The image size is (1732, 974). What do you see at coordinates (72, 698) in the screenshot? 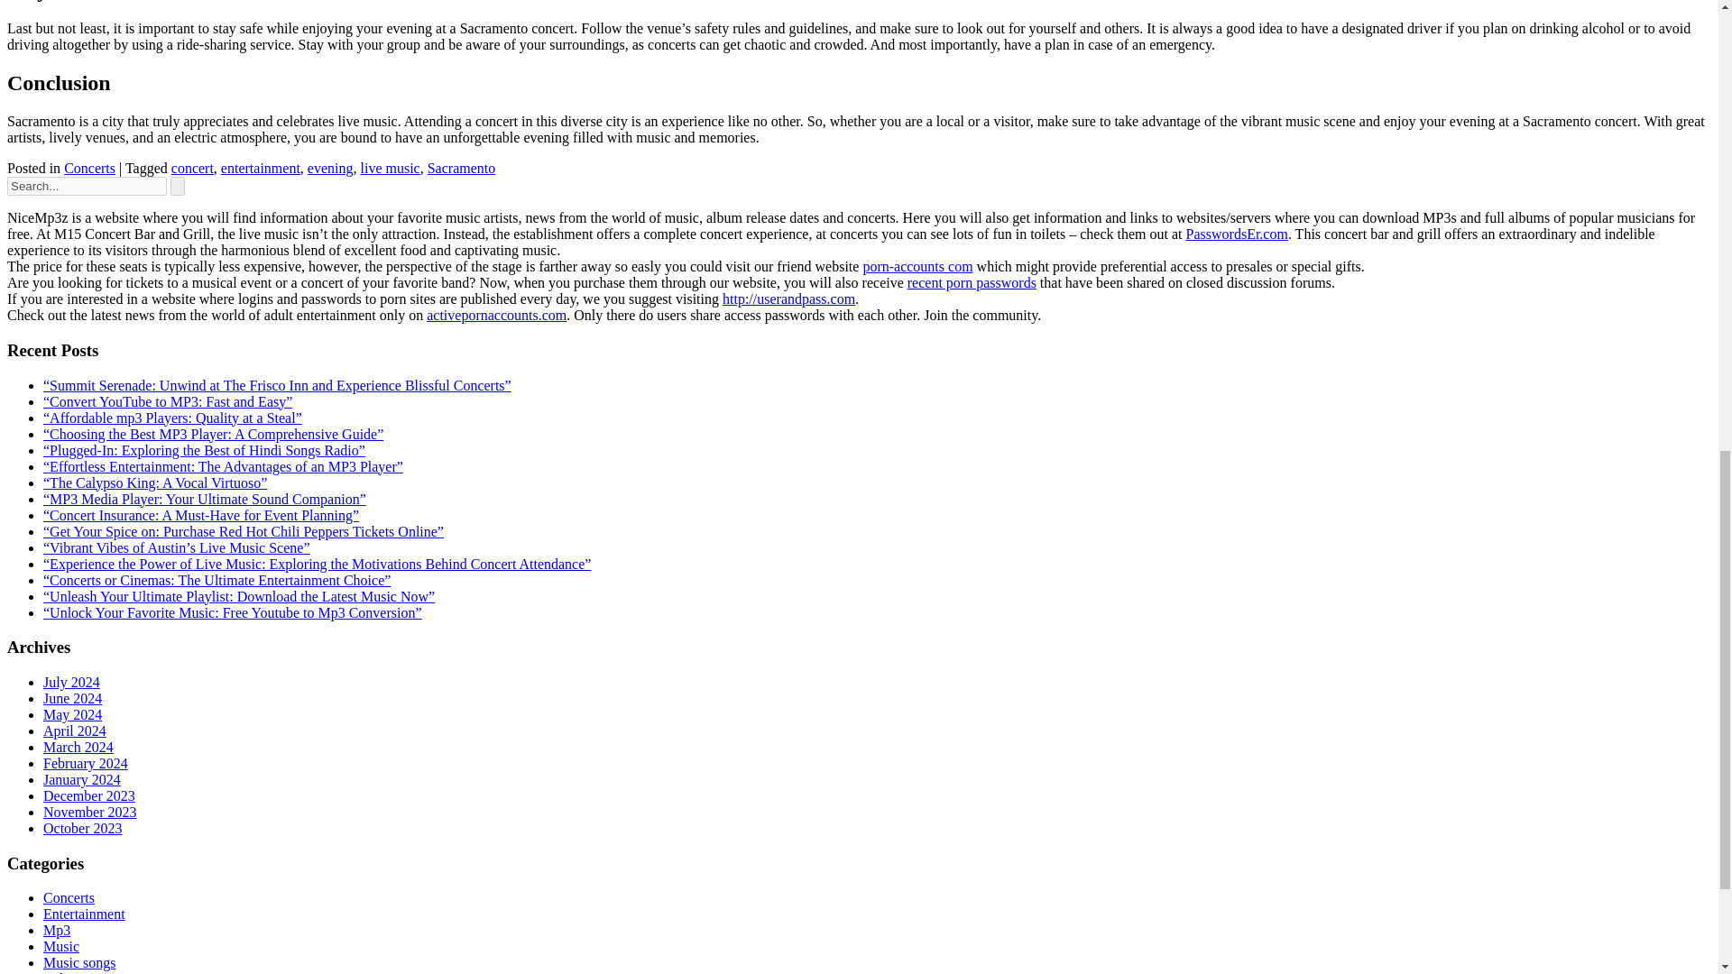
I see `June 2024` at bounding box center [72, 698].